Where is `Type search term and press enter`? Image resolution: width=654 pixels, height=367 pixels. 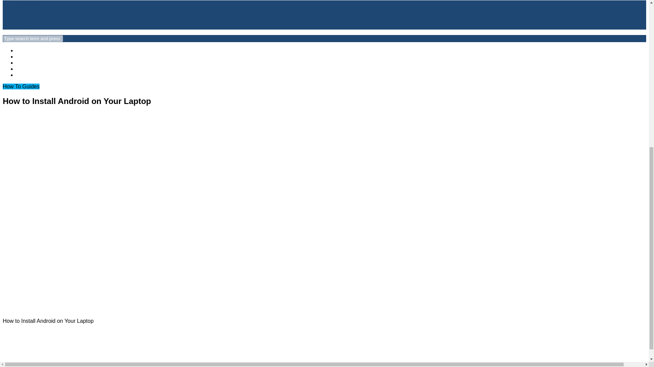
Type search term and press enter is located at coordinates (33, 38).